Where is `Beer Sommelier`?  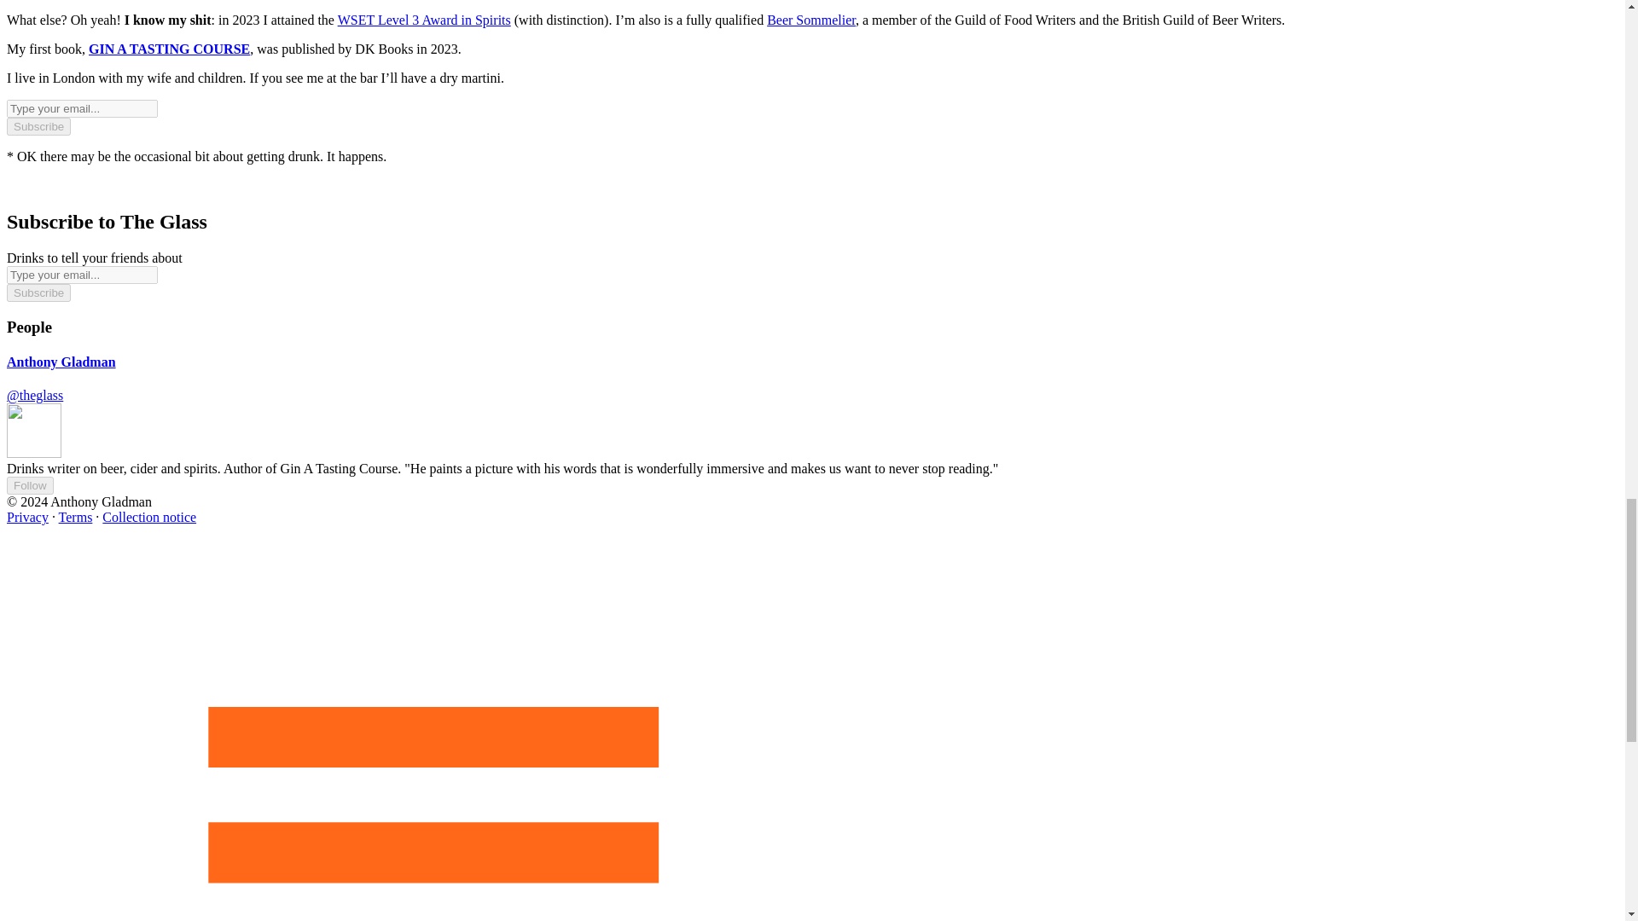 Beer Sommelier is located at coordinates (810, 20).